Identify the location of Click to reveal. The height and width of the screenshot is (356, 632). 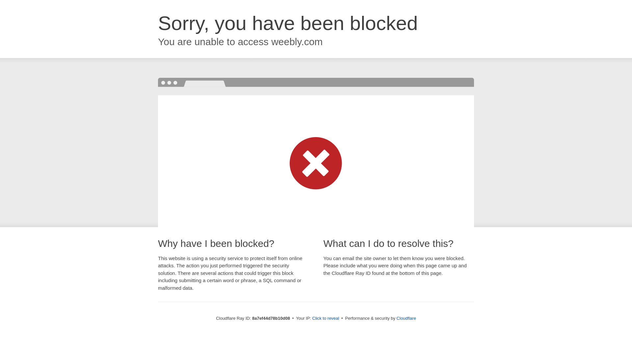
(326, 318).